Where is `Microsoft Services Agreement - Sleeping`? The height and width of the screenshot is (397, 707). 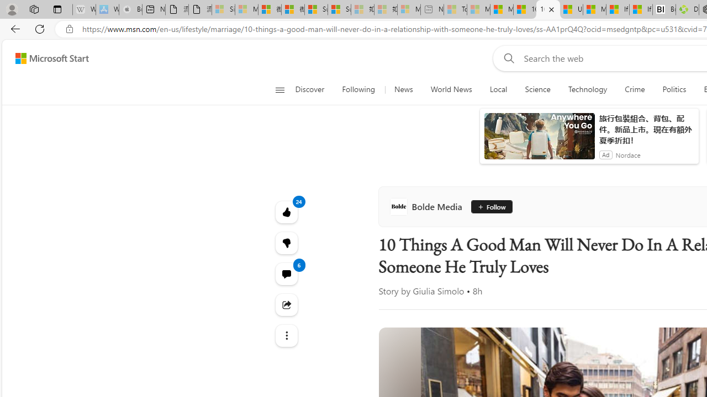 Microsoft Services Agreement - Sleeping is located at coordinates (246, 10).